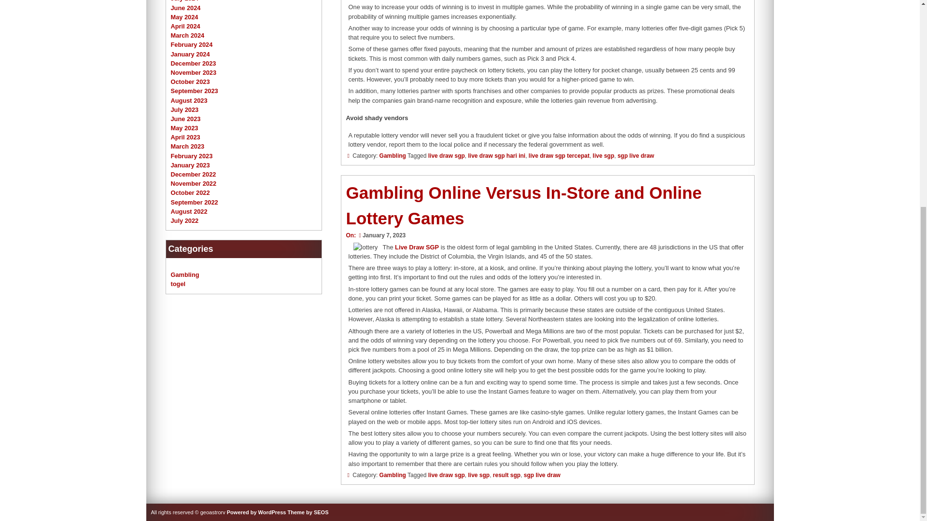 This screenshot has width=927, height=521. Describe the element at coordinates (392, 475) in the screenshot. I see `Gambling` at that location.